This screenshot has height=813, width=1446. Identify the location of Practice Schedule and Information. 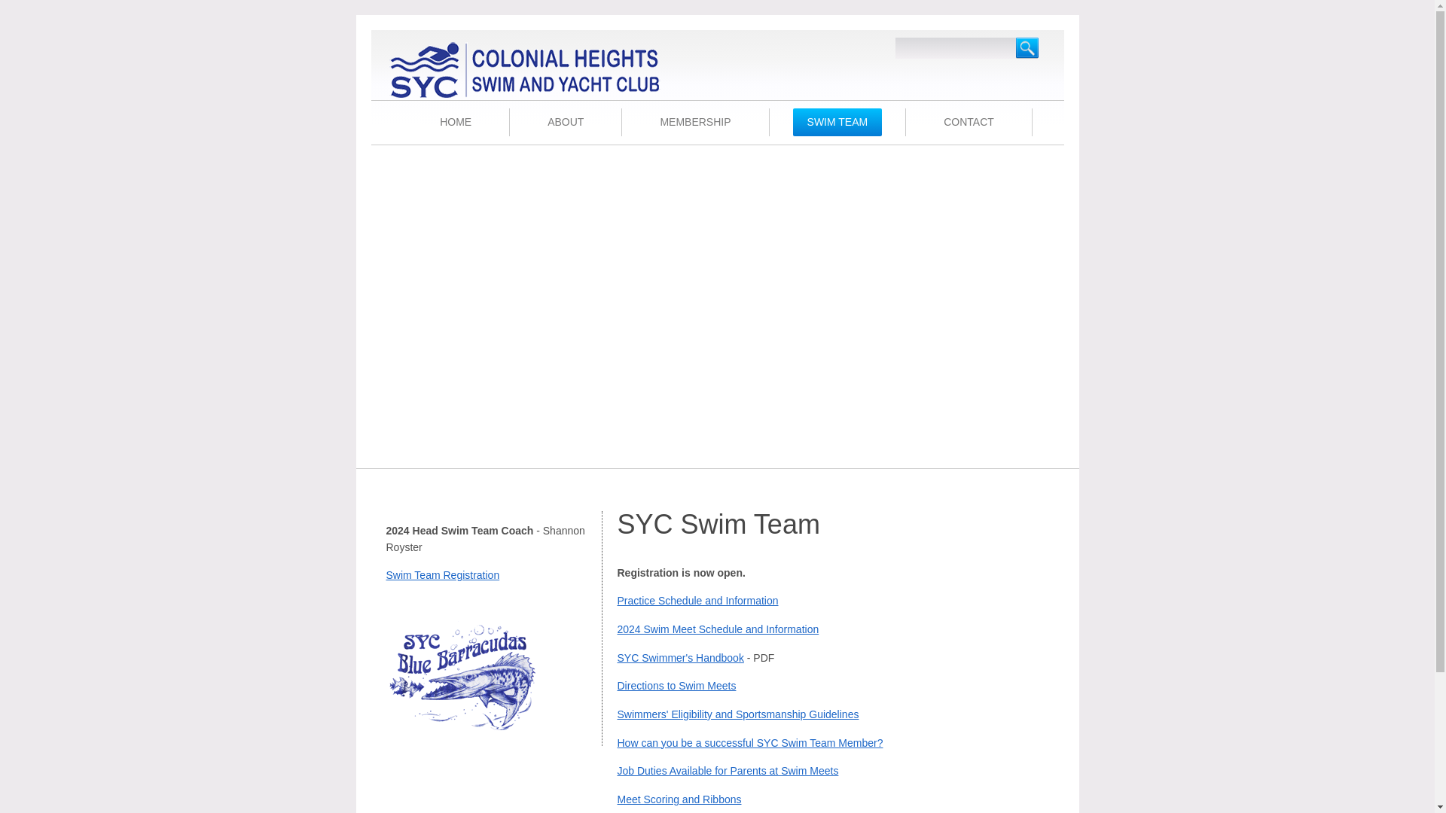
(697, 600).